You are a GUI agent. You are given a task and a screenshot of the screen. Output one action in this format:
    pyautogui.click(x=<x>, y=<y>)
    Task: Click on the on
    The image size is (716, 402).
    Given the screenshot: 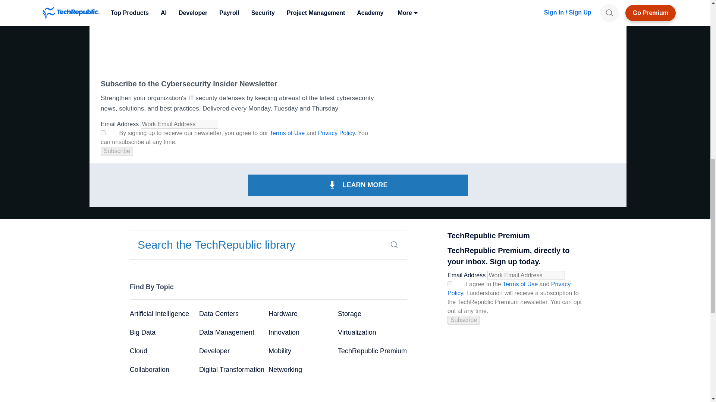 What is the action you would take?
    pyautogui.click(x=450, y=284)
    